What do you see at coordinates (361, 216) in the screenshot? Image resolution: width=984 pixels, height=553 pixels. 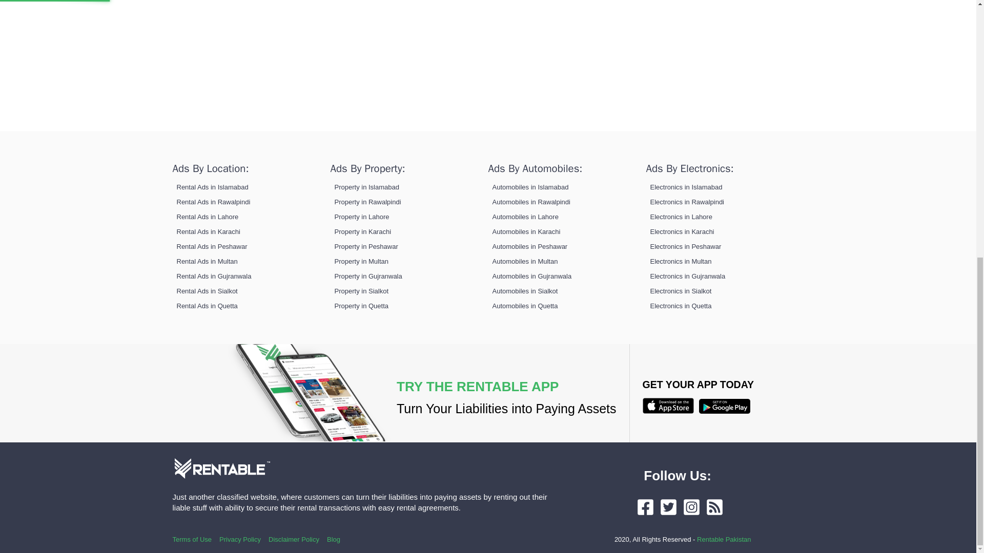 I see `Property in Lahore` at bounding box center [361, 216].